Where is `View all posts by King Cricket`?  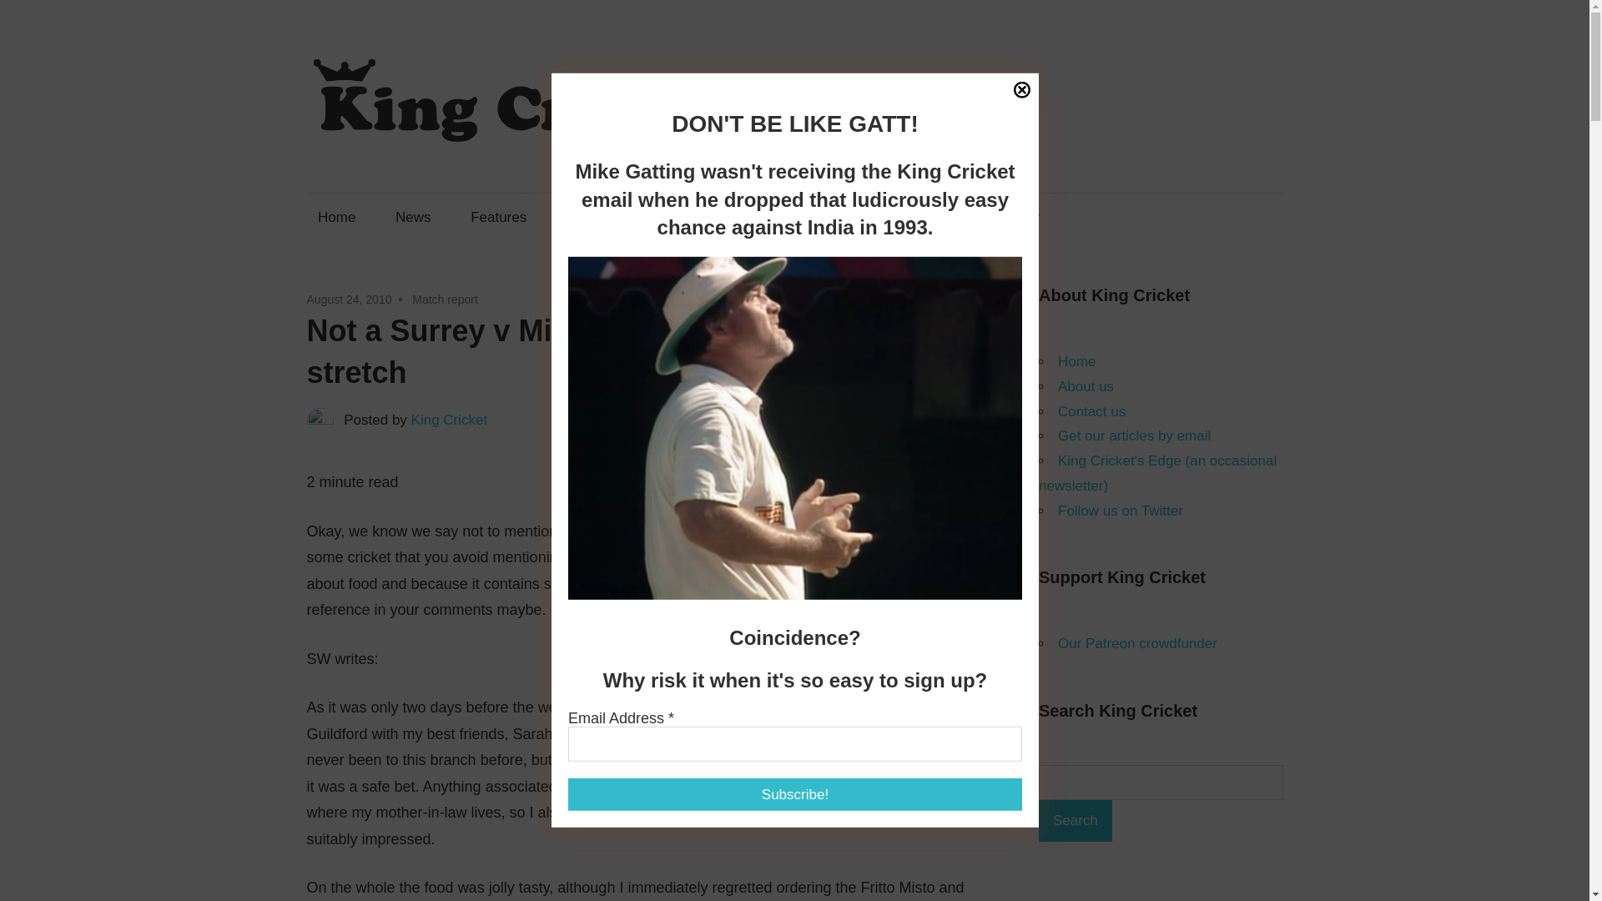
View all posts by King Cricket is located at coordinates (450, 420).